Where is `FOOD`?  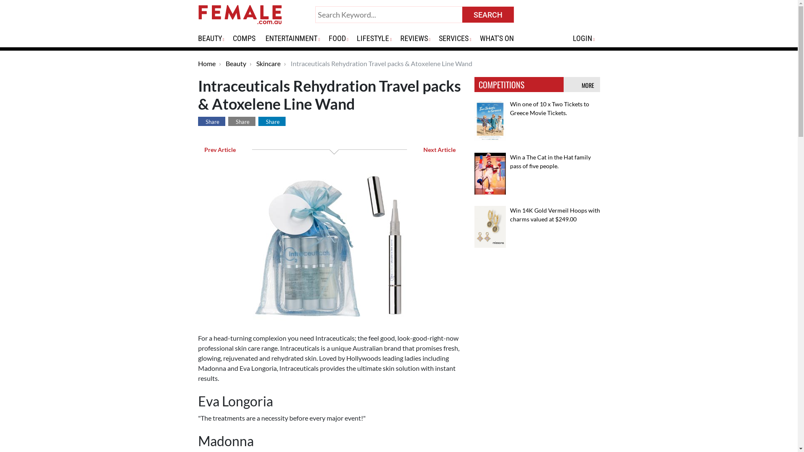
FOOD is located at coordinates (341, 39).